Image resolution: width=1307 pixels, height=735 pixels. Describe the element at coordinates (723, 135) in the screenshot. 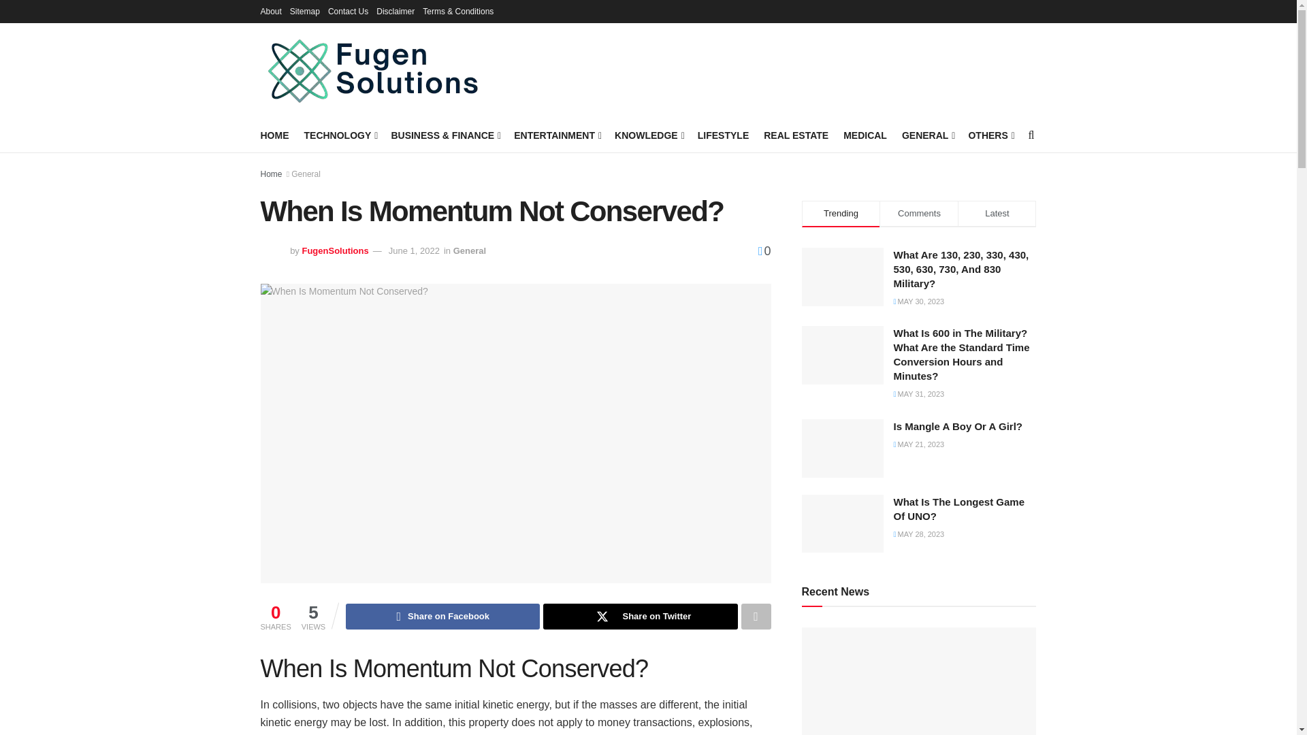

I see `LIFESTYLE` at that location.